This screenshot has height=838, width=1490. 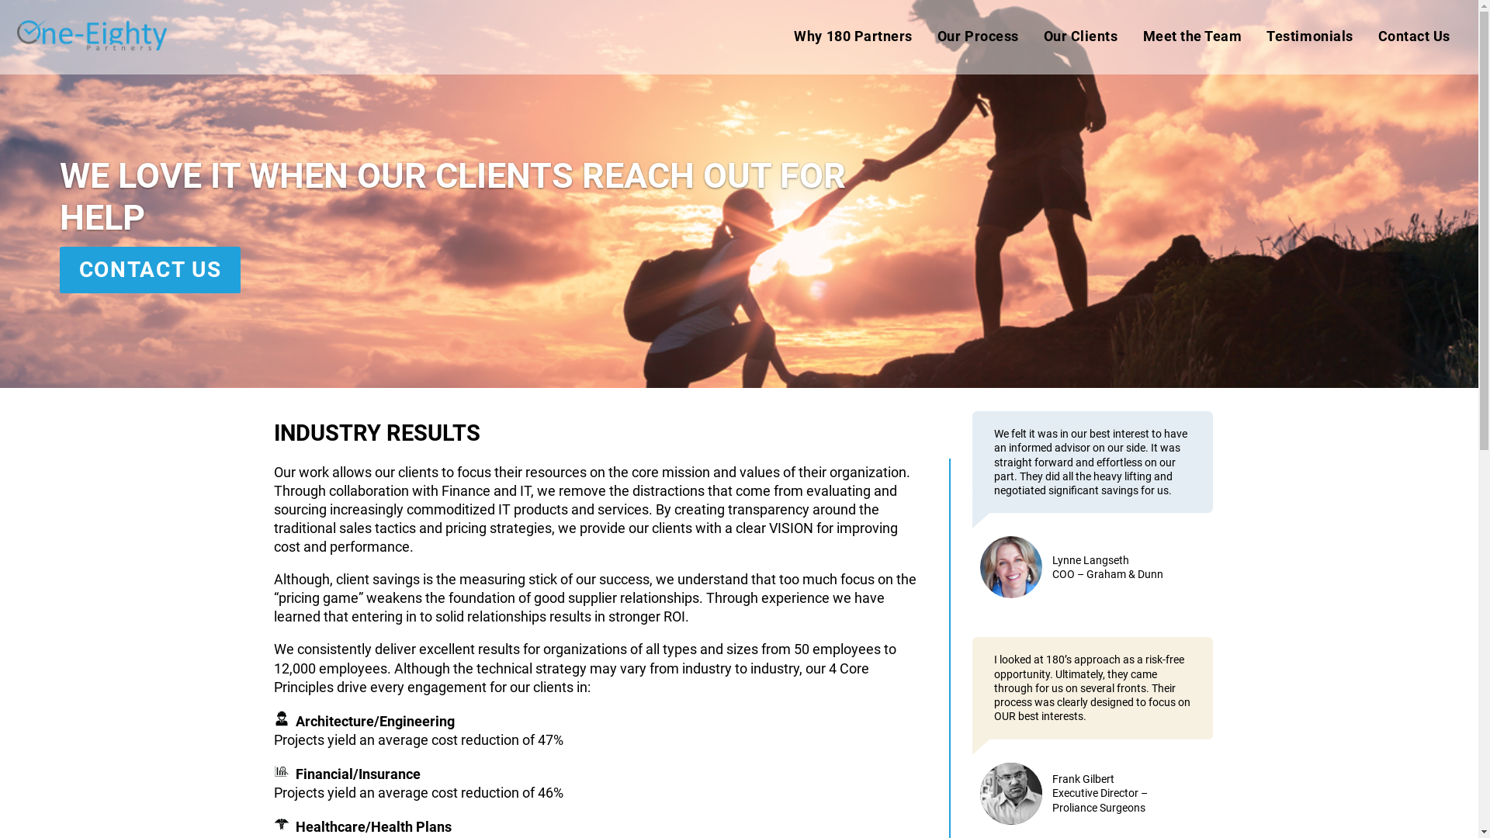 I want to click on Contact Us, so click(x=1414, y=36).